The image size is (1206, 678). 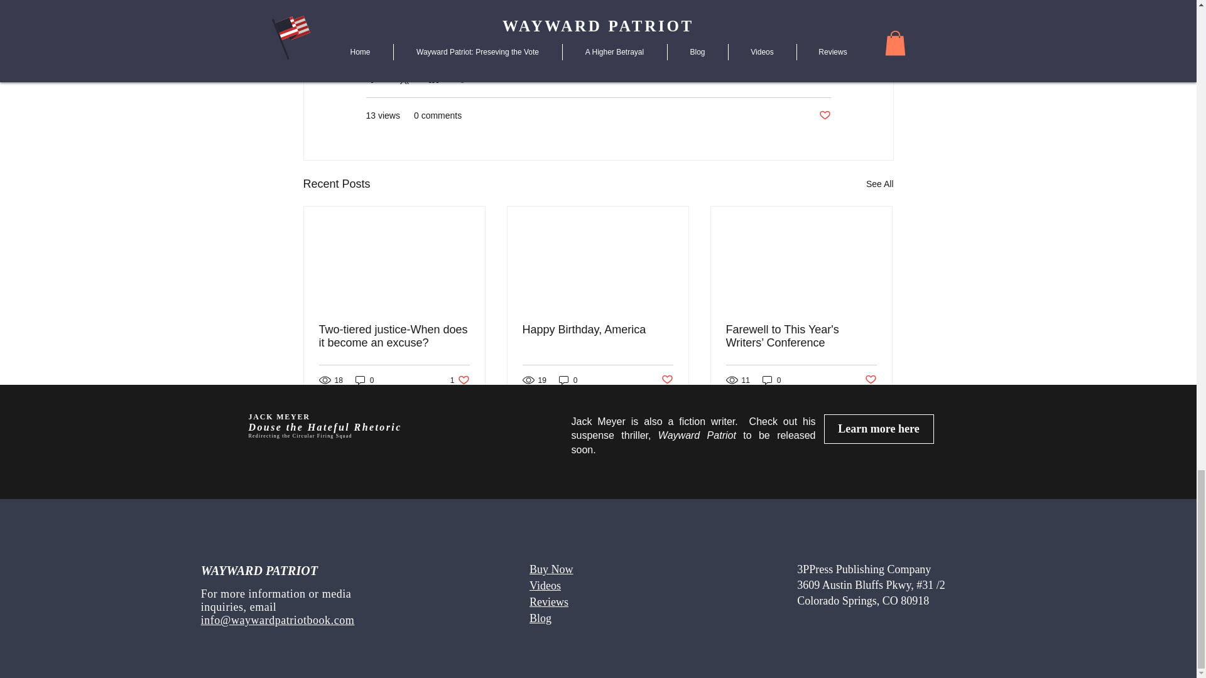 I want to click on Learn more here, so click(x=878, y=429).